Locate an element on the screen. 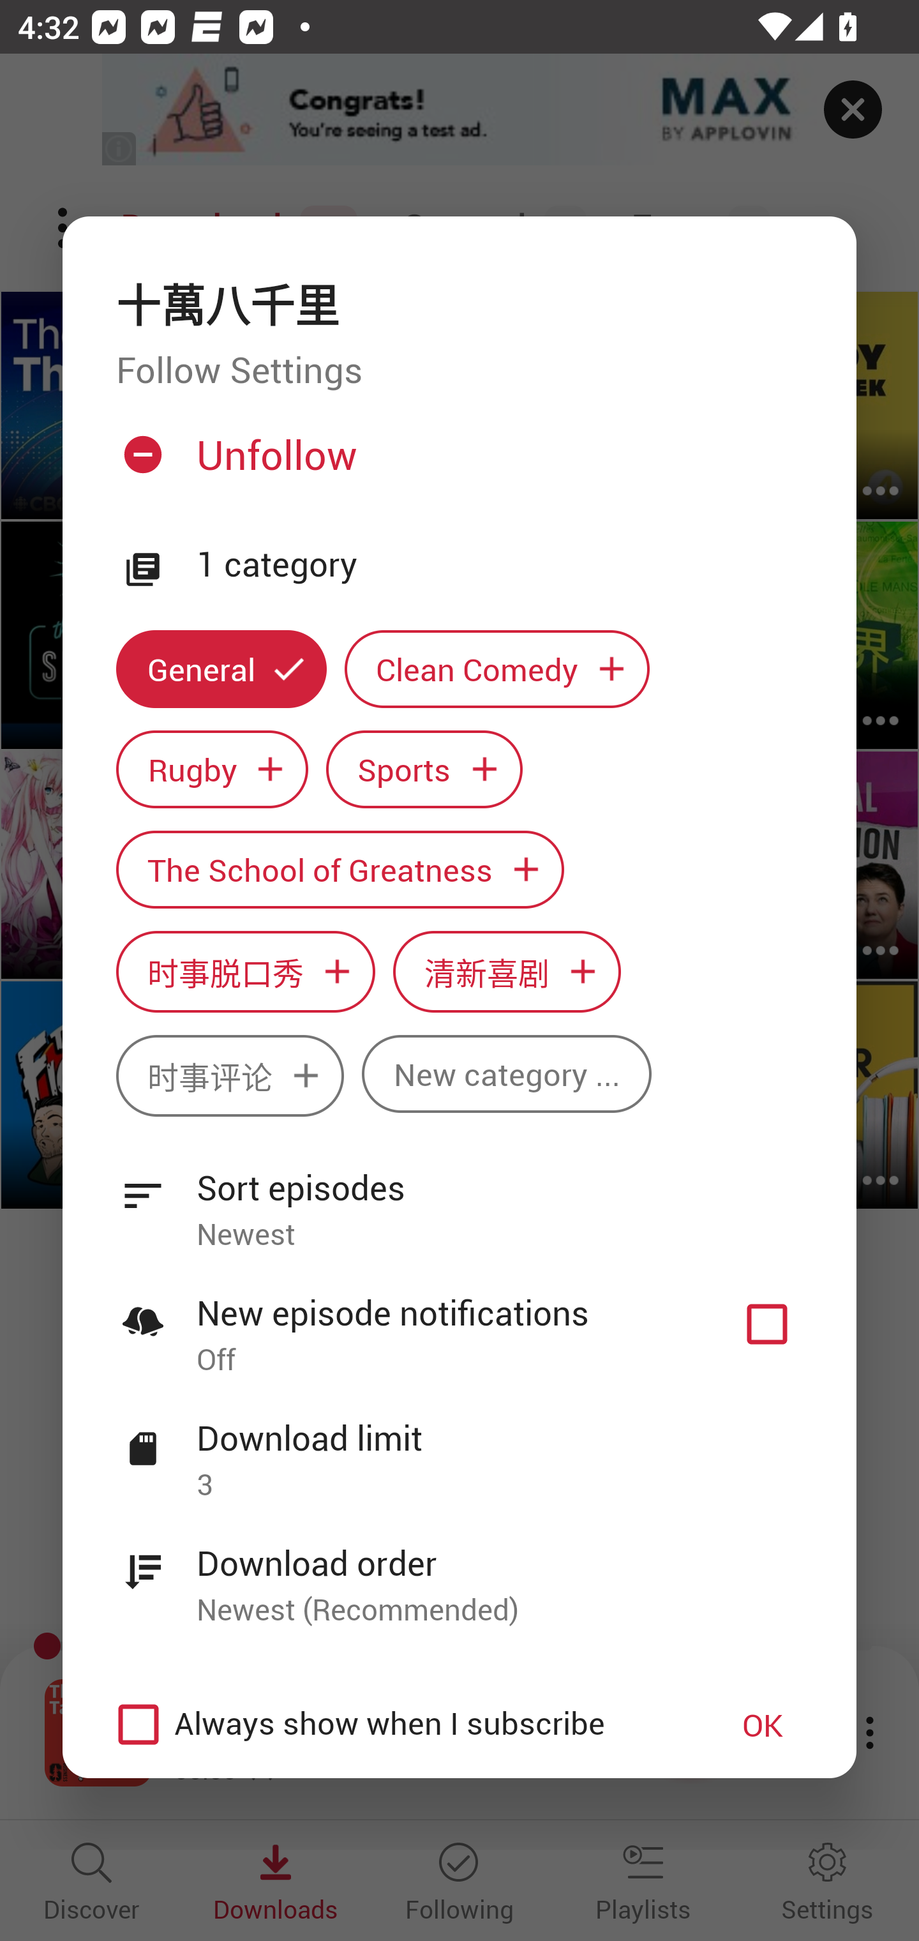 Image resolution: width=919 pixels, height=1941 pixels. Unfollow is located at coordinates (457, 464).